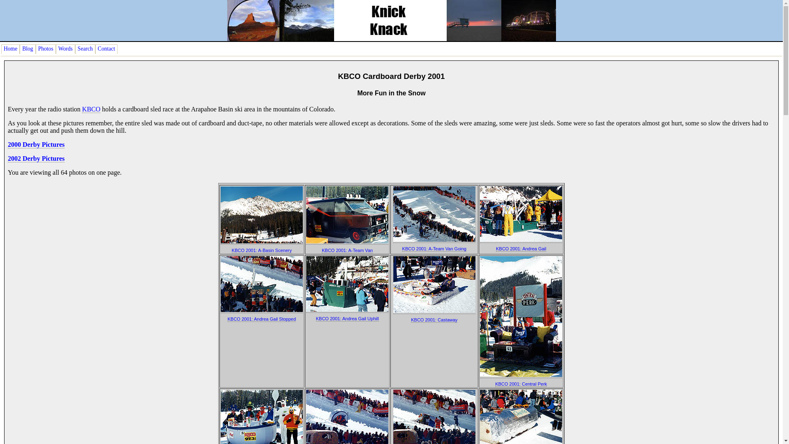  What do you see at coordinates (521, 249) in the screenshot?
I see `KBCO 2001: Andrea Gail` at bounding box center [521, 249].